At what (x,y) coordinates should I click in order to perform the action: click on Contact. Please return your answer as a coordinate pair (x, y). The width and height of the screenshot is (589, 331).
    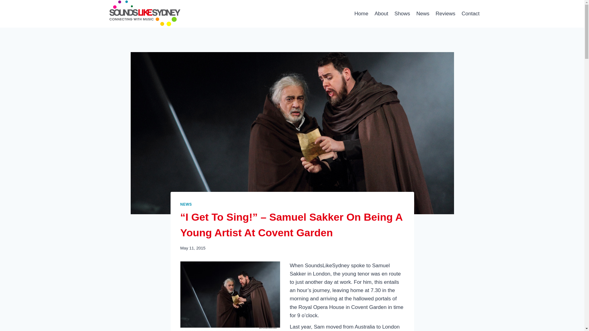
    Looking at the image, I should click on (471, 13).